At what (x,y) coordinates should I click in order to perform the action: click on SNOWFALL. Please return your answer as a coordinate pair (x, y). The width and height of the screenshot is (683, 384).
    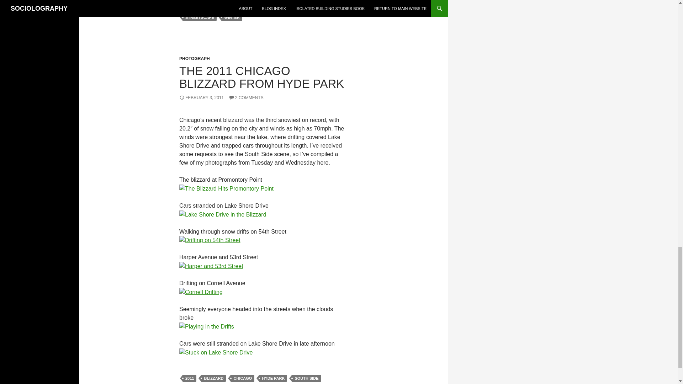
    Looking at the image, I should click on (302, 9).